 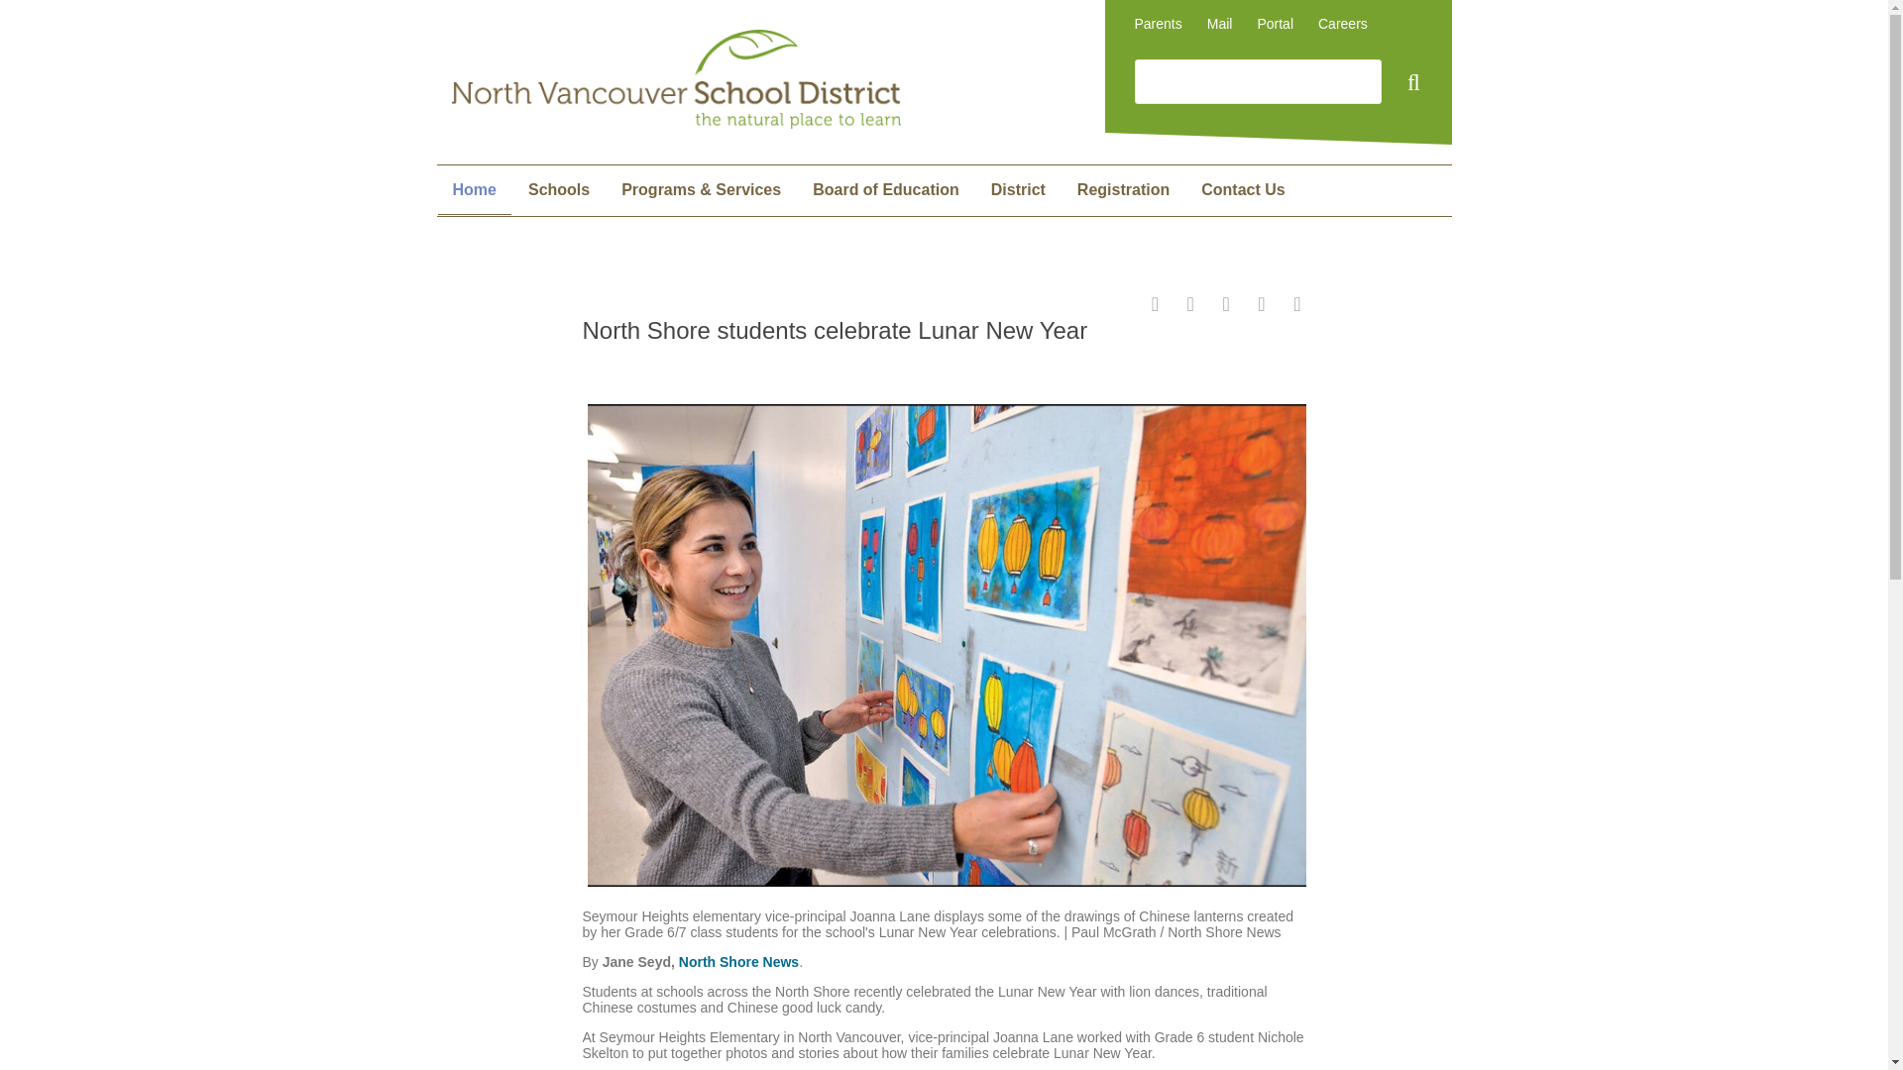 I want to click on Back to Home, so click(x=676, y=123).